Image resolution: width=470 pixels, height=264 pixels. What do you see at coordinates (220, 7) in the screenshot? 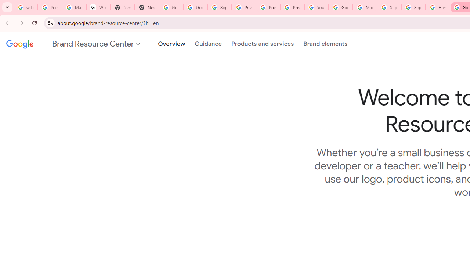
I see `Sign in - Google Accounts` at bounding box center [220, 7].